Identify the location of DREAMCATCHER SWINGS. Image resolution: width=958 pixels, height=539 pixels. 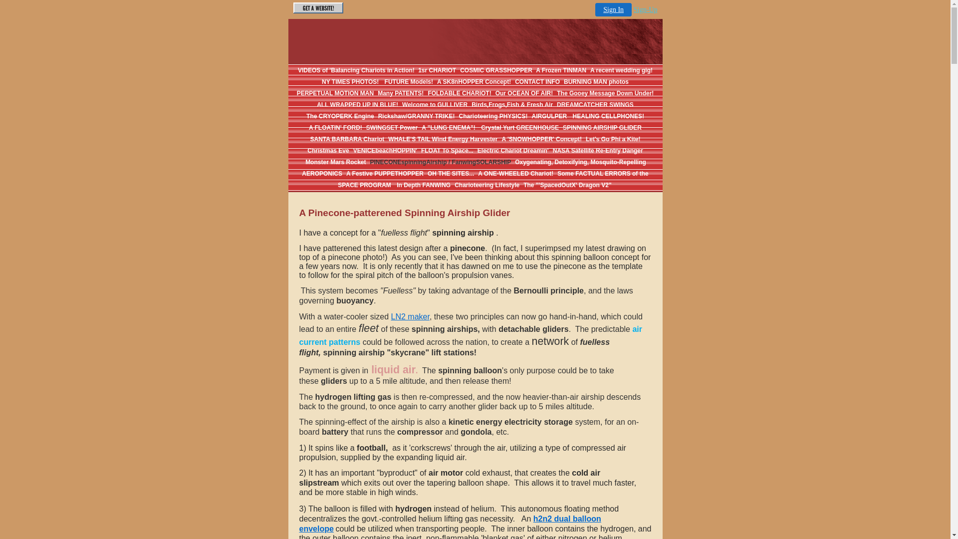
(595, 105).